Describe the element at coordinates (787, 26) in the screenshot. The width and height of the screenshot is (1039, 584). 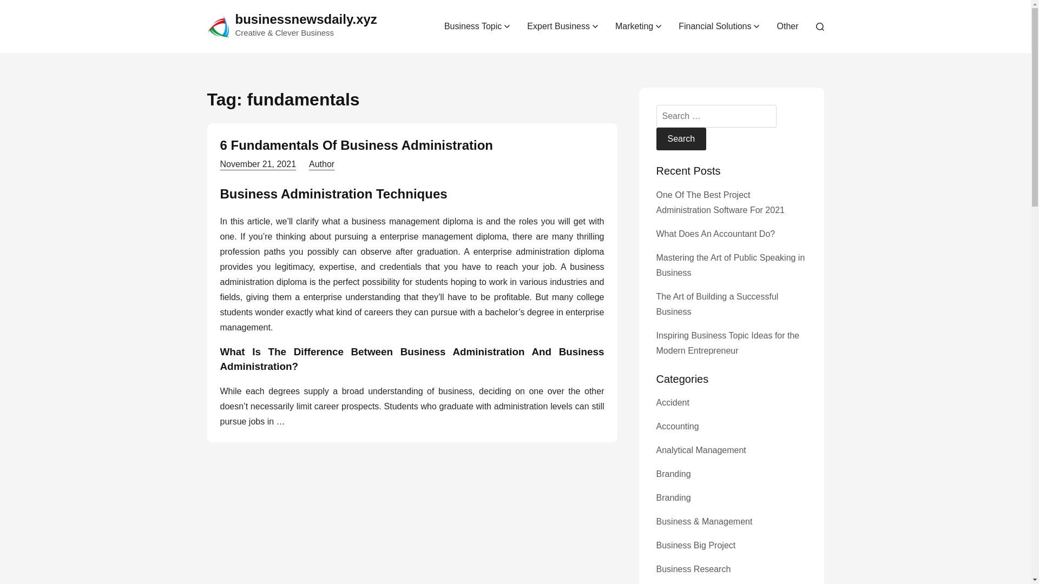
I see `Other` at that location.